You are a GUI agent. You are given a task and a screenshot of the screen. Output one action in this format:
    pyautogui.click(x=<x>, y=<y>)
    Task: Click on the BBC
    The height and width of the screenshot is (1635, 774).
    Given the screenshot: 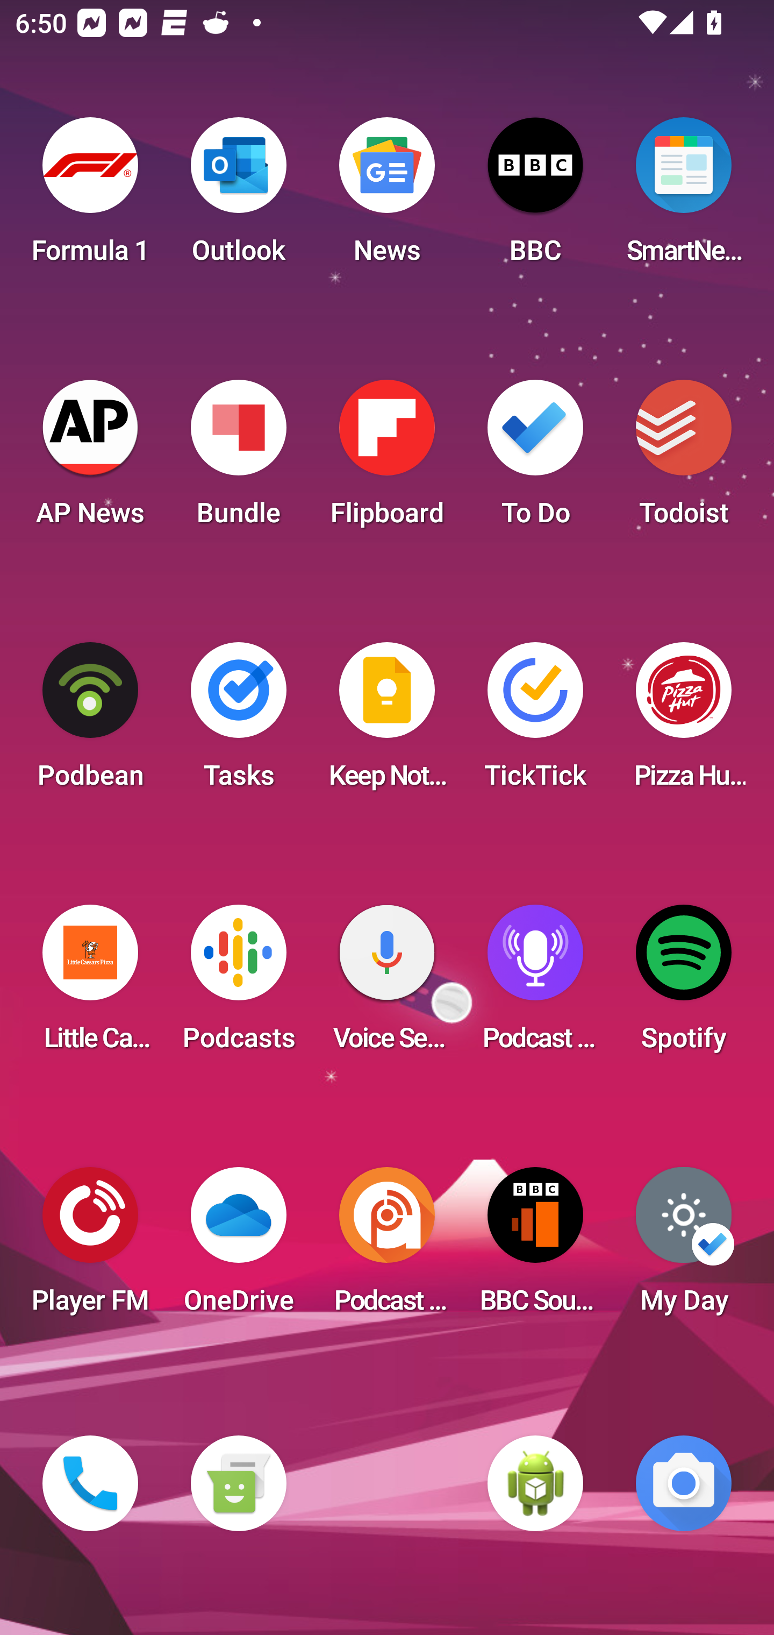 What is the action you would take?
    pyautogui.click(x=535, y=197)
    